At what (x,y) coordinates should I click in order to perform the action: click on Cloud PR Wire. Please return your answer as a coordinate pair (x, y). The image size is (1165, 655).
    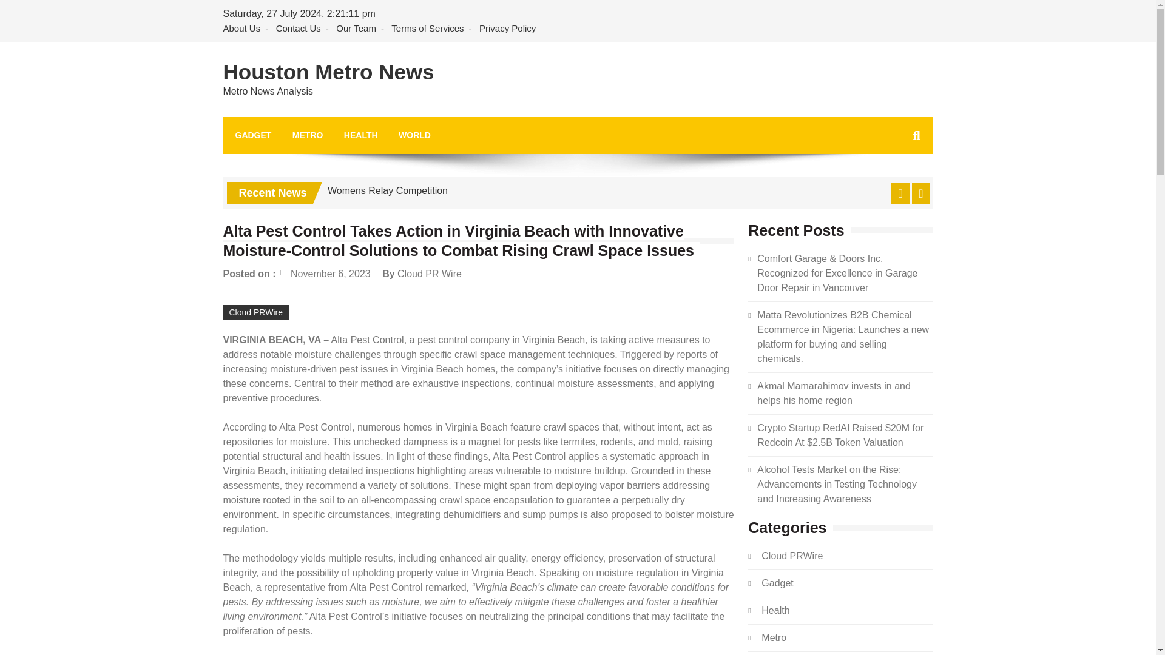
    Looking at the image, I should click on (429, 274).